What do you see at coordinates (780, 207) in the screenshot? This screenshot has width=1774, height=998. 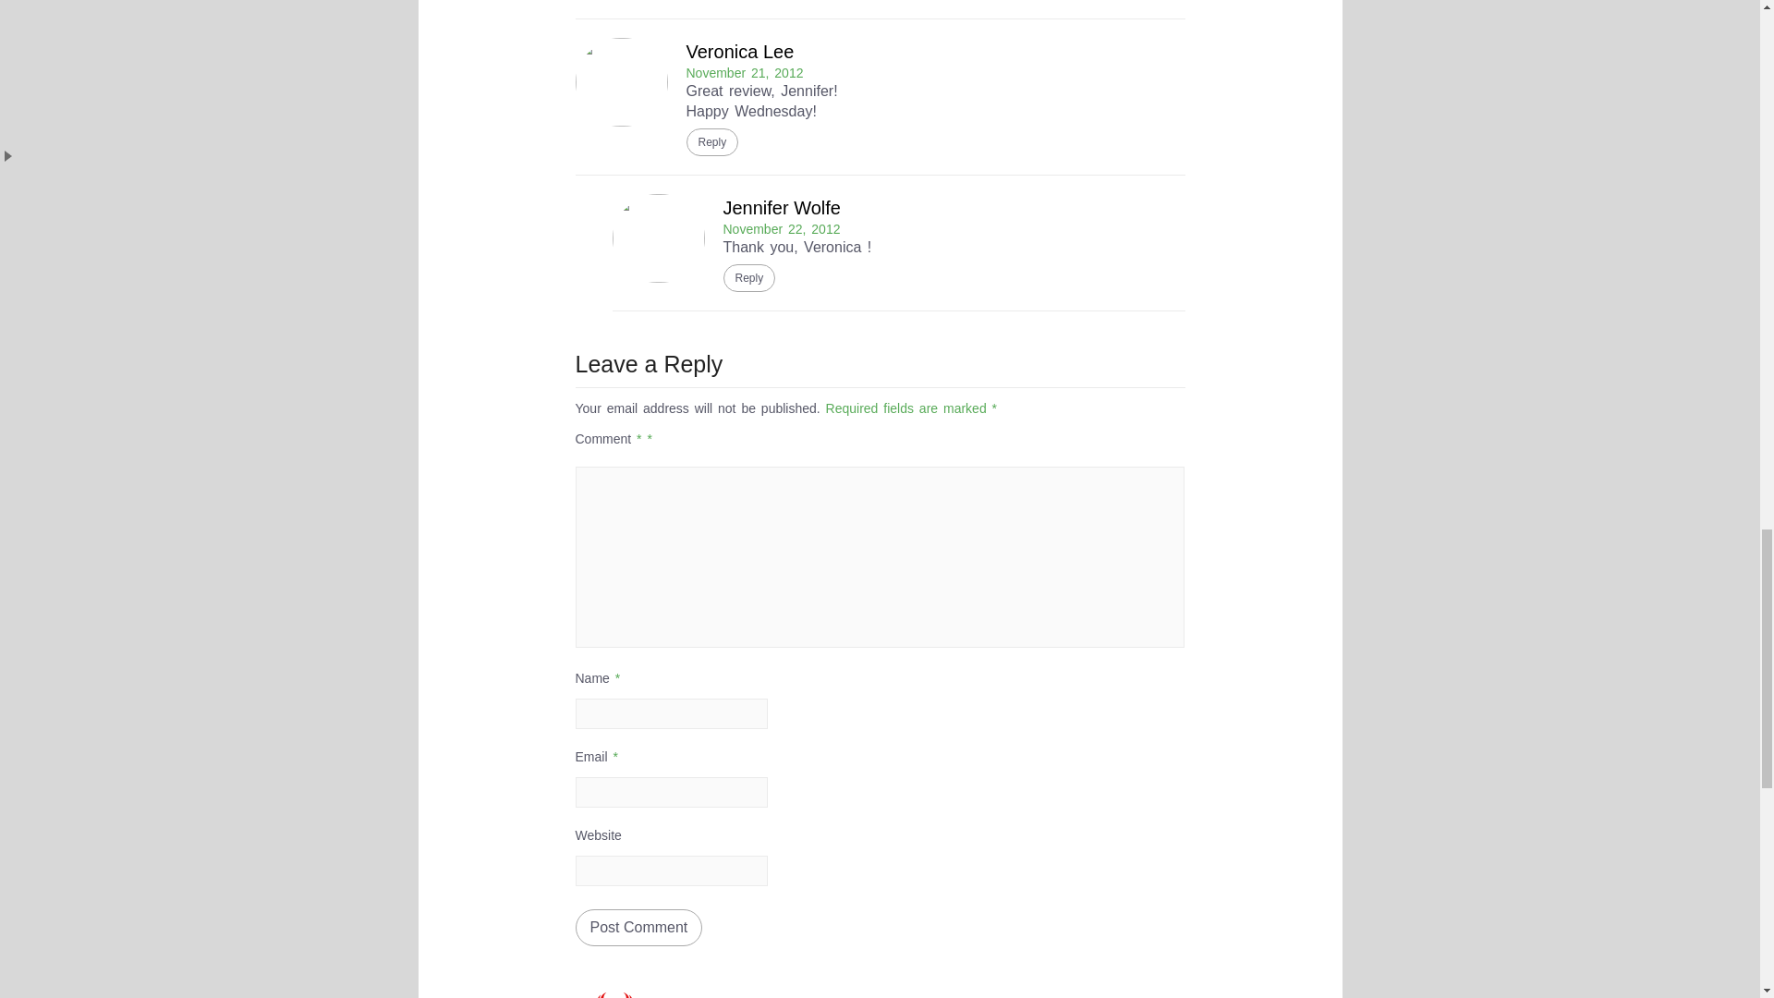 I see `Jennifer Wolfe` at bounding box center [780, 207].